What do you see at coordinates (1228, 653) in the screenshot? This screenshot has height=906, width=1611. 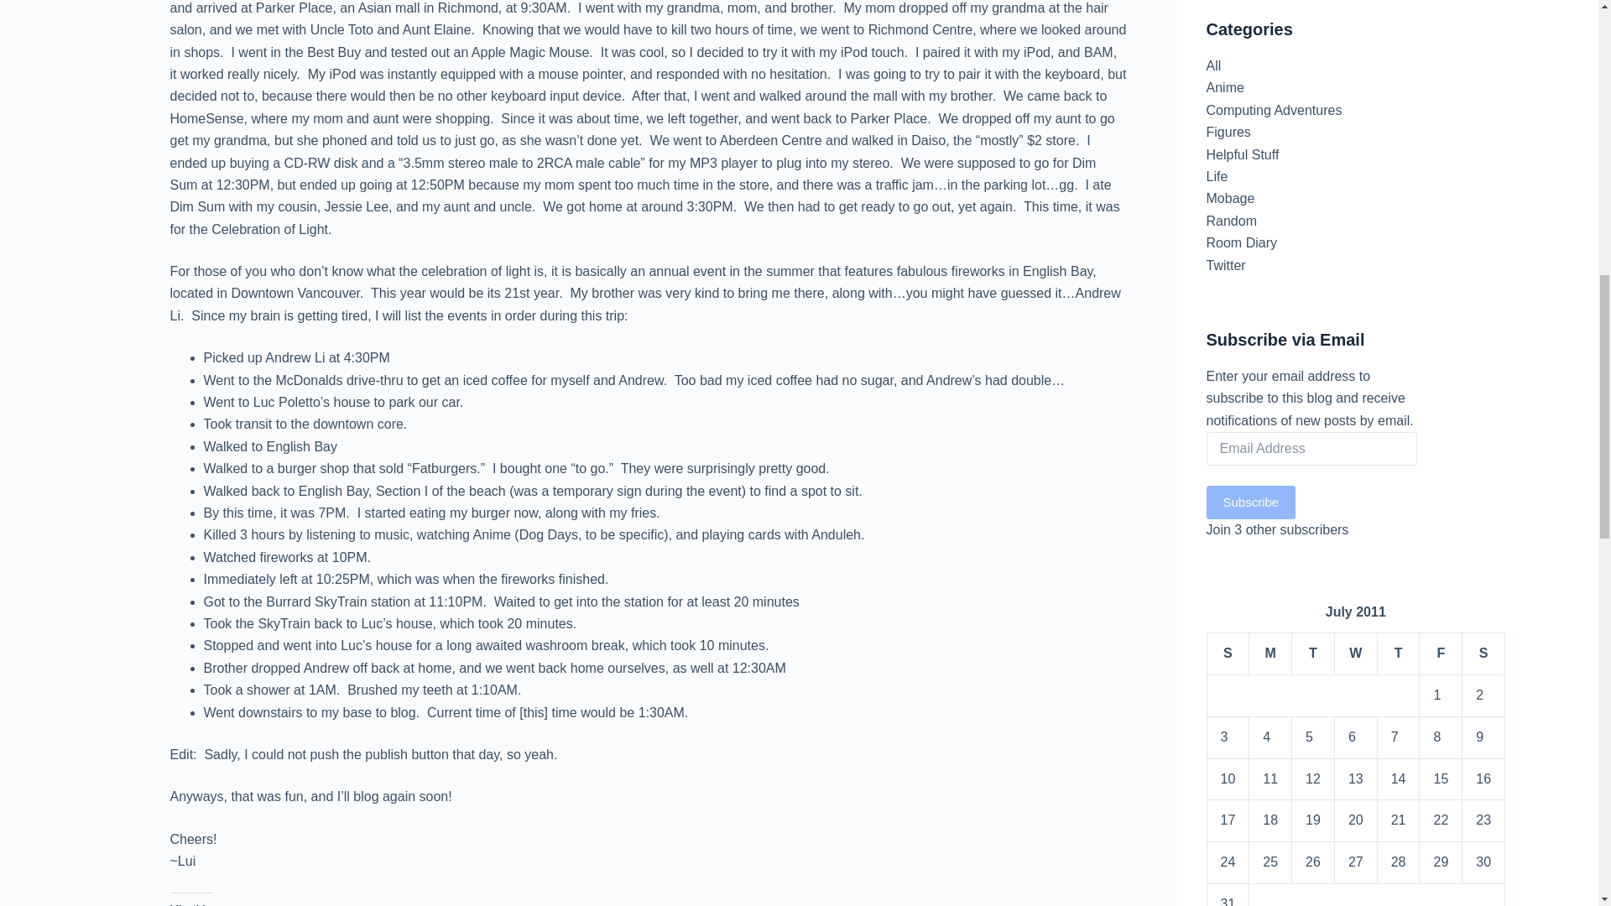 I see `Sunday` at bounding box center [1228, 653].